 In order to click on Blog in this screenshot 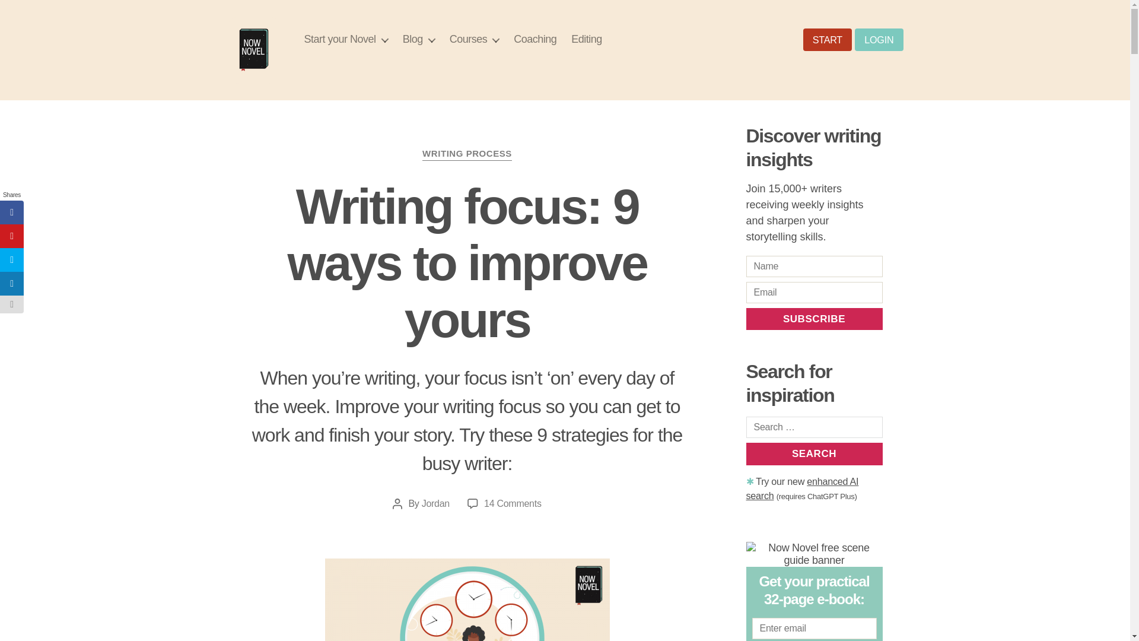, I will do `click(419, 39)`.